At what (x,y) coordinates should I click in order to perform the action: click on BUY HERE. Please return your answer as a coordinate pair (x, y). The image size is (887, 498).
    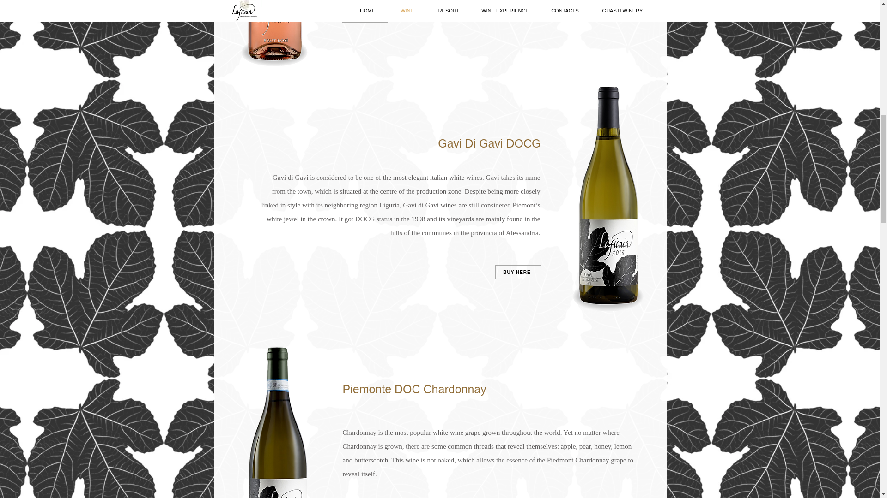
    Looking at the image, I should click on (365, 16).